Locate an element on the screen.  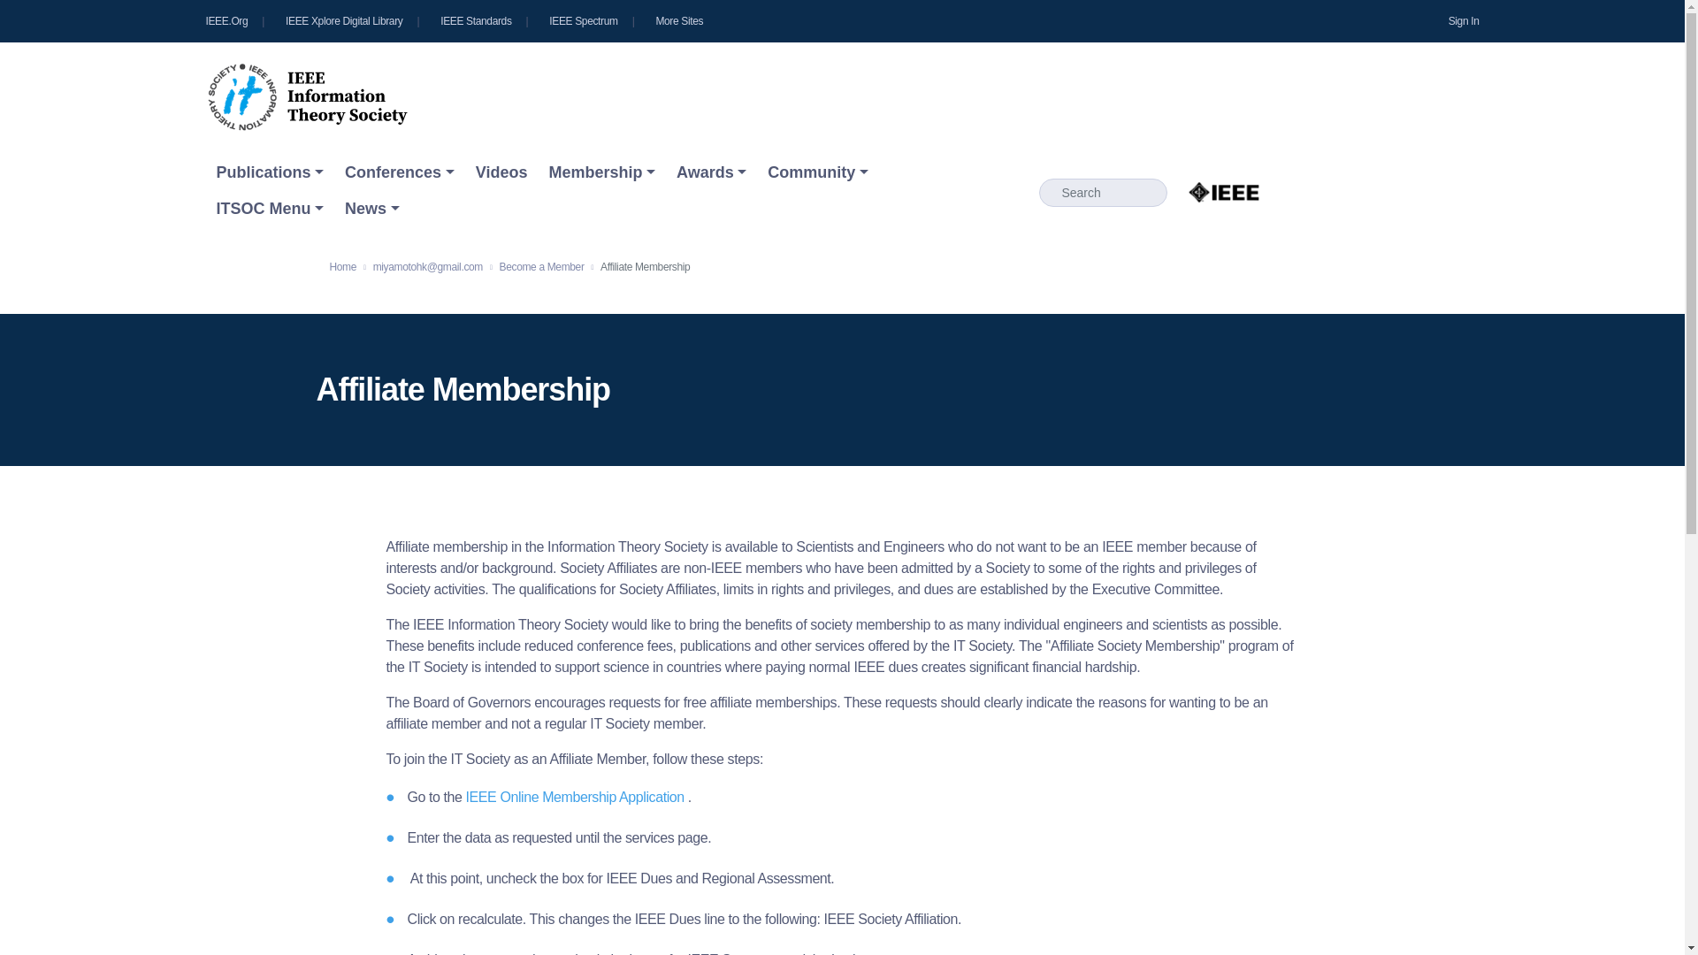
IEEE Standards is located at coordinates (483, 20).